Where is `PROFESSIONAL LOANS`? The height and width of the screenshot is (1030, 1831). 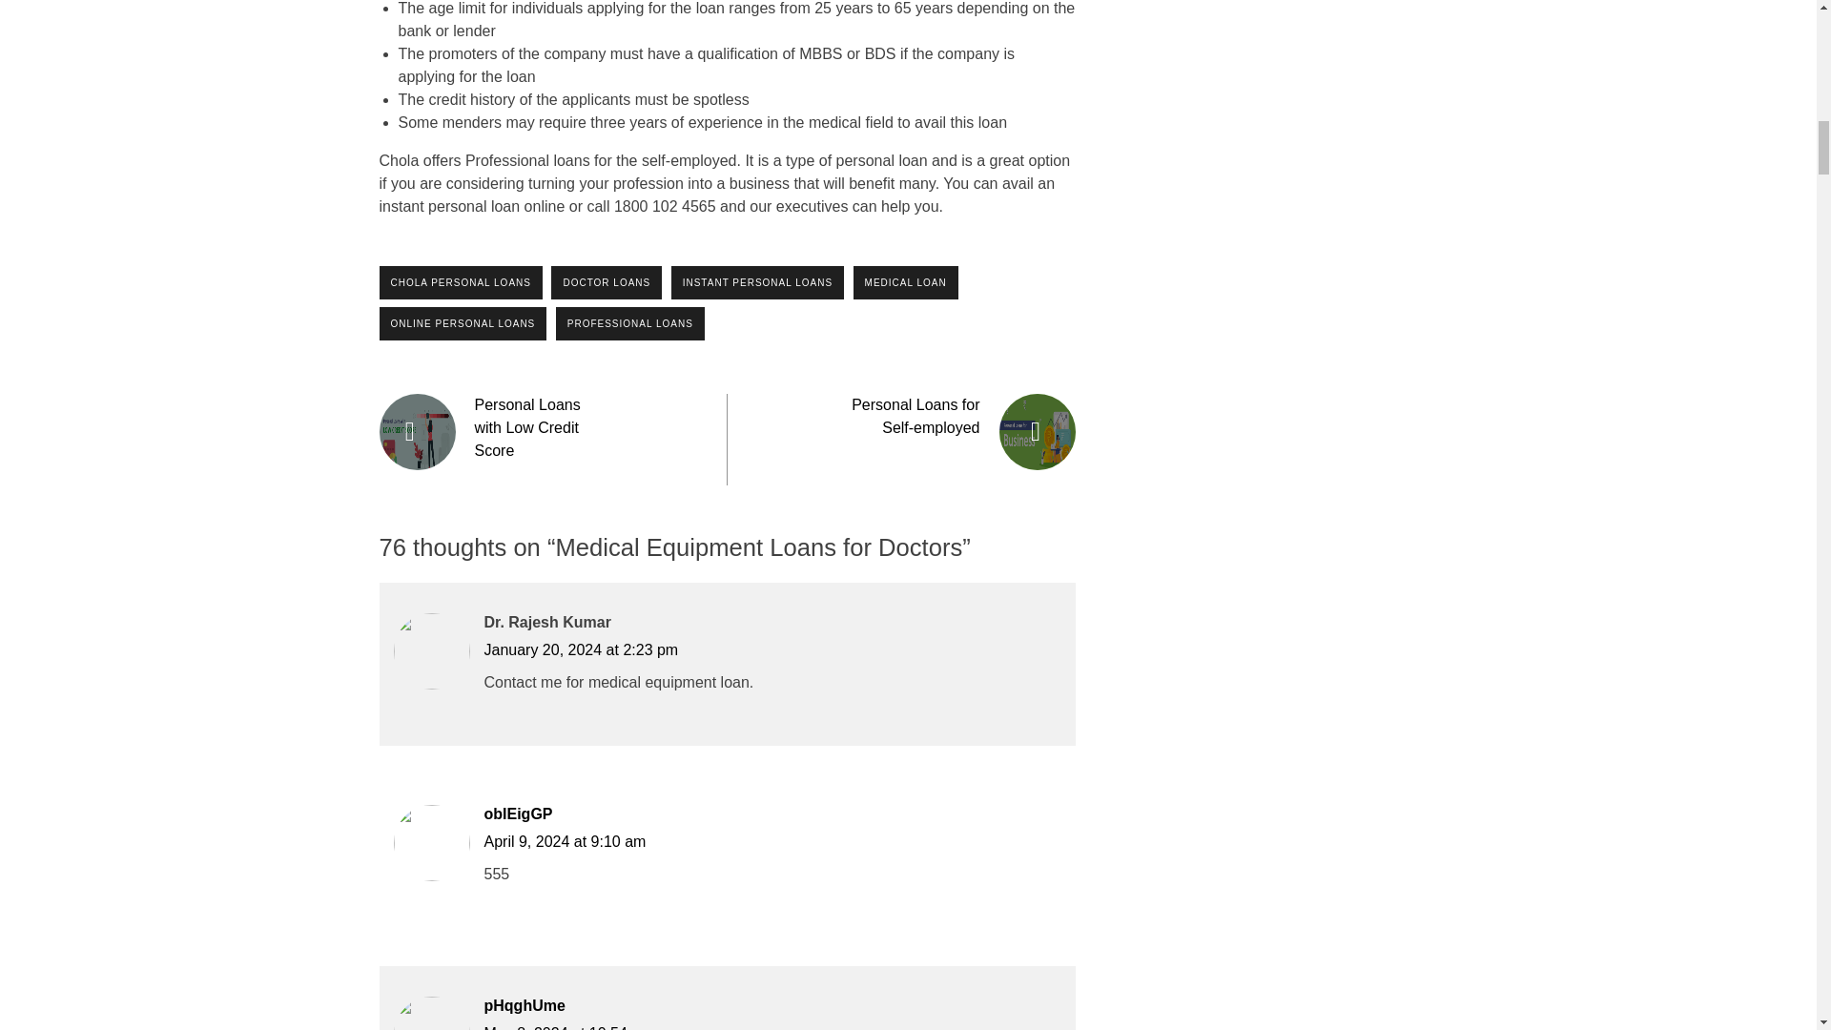
PROFESSIONAL LOANS is located at coordinates (630, 323).